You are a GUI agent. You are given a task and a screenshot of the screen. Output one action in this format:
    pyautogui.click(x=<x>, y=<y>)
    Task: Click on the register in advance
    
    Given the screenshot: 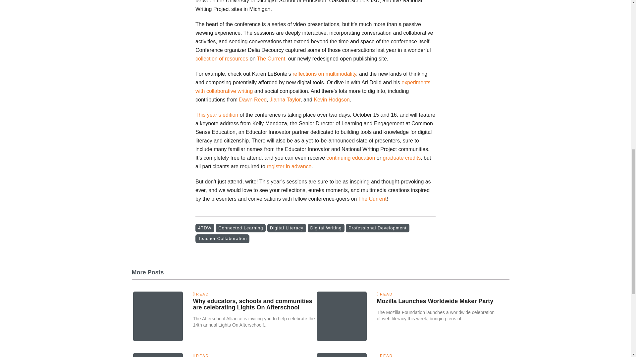 What is the action you would take?
    pyautogui.click(x=289, y=166)
    